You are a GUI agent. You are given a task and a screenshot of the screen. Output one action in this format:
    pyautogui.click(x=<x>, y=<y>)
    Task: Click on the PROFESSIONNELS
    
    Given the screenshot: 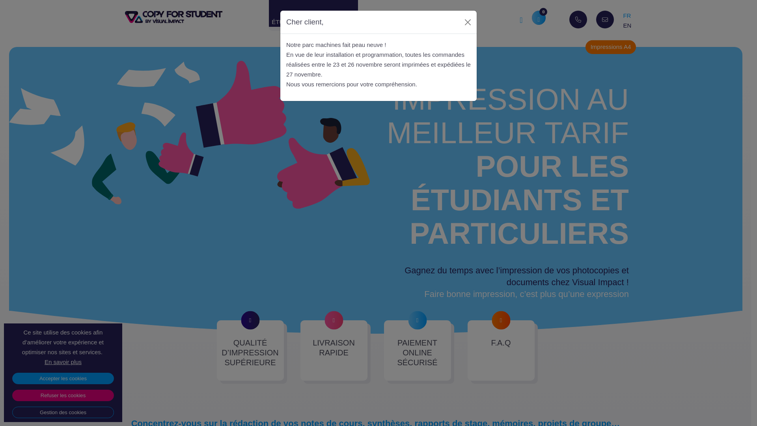 What is the action you would take?
    pyautogui.click(x=400, y=21)
    